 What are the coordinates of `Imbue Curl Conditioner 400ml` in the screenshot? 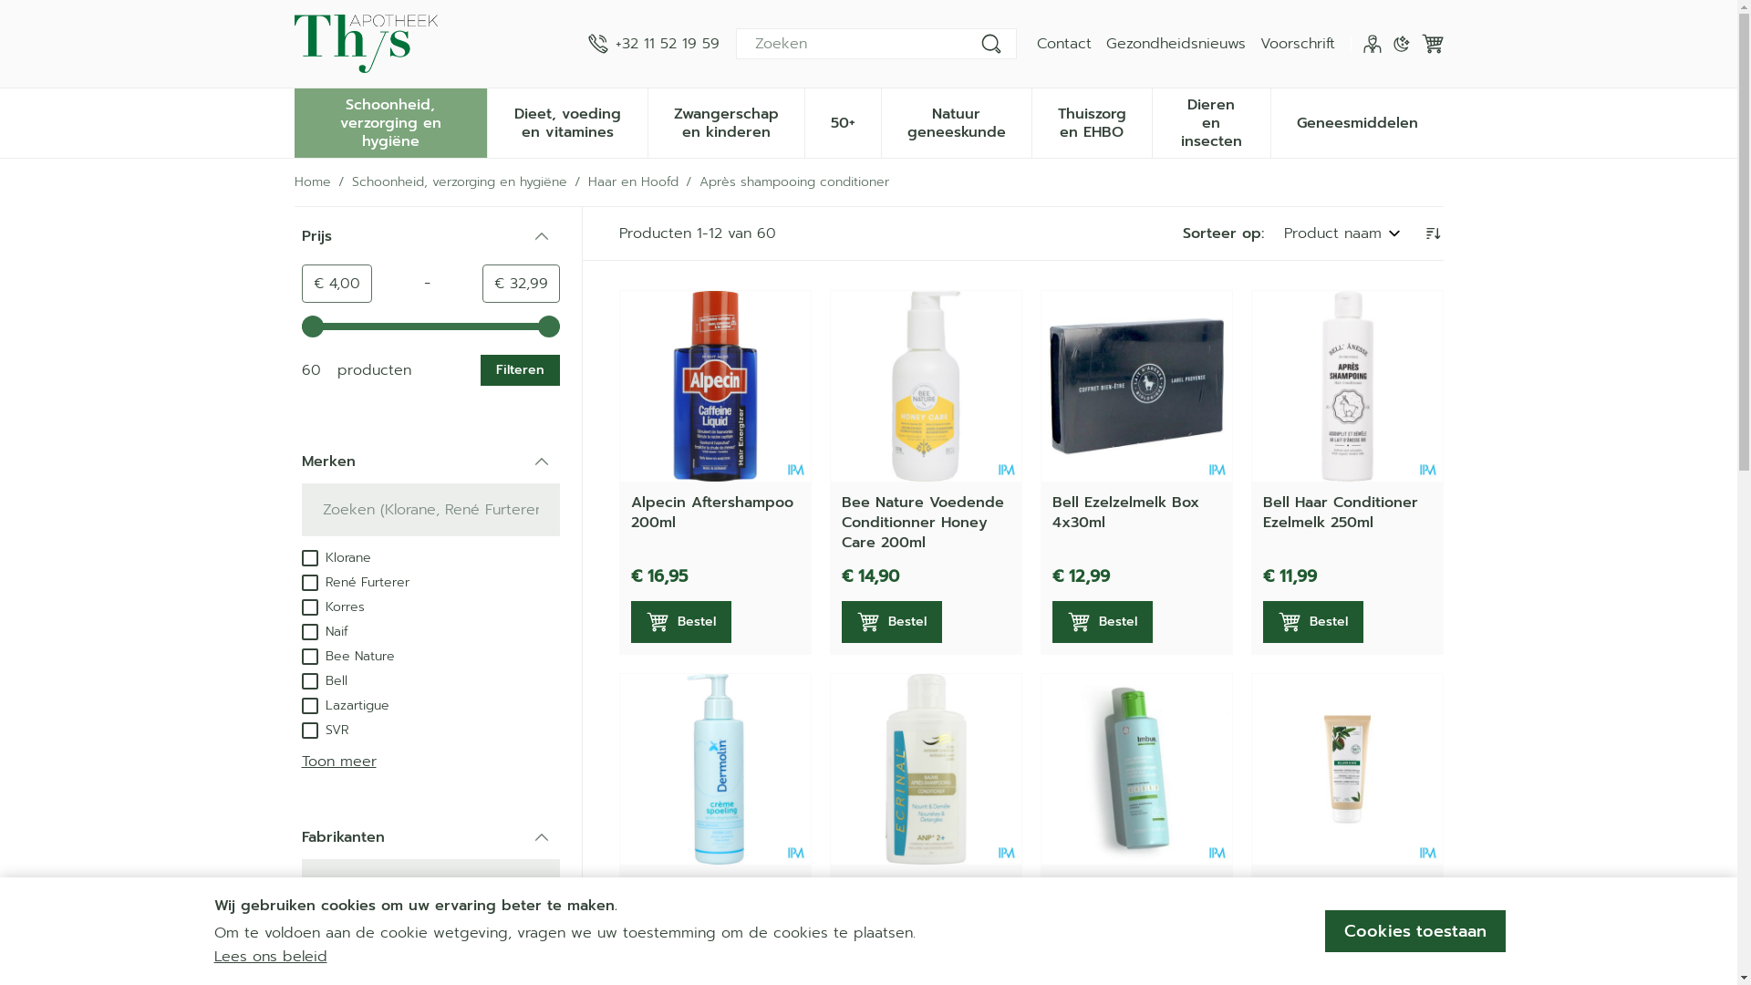 It's located at (1136, 770).